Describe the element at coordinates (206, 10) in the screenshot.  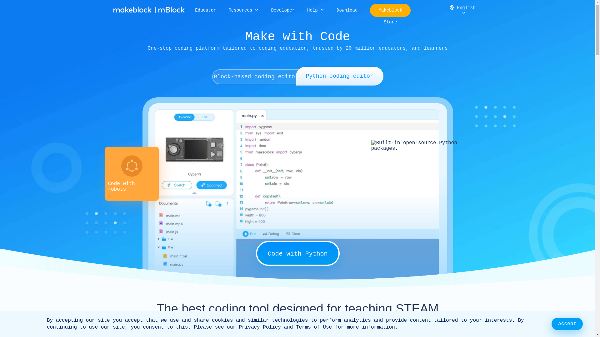
I see `Educator` at that location.